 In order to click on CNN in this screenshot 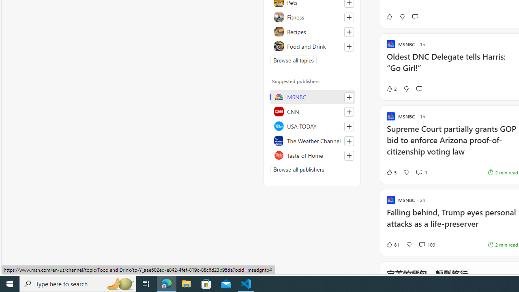, I will do `click(312, 111)`.